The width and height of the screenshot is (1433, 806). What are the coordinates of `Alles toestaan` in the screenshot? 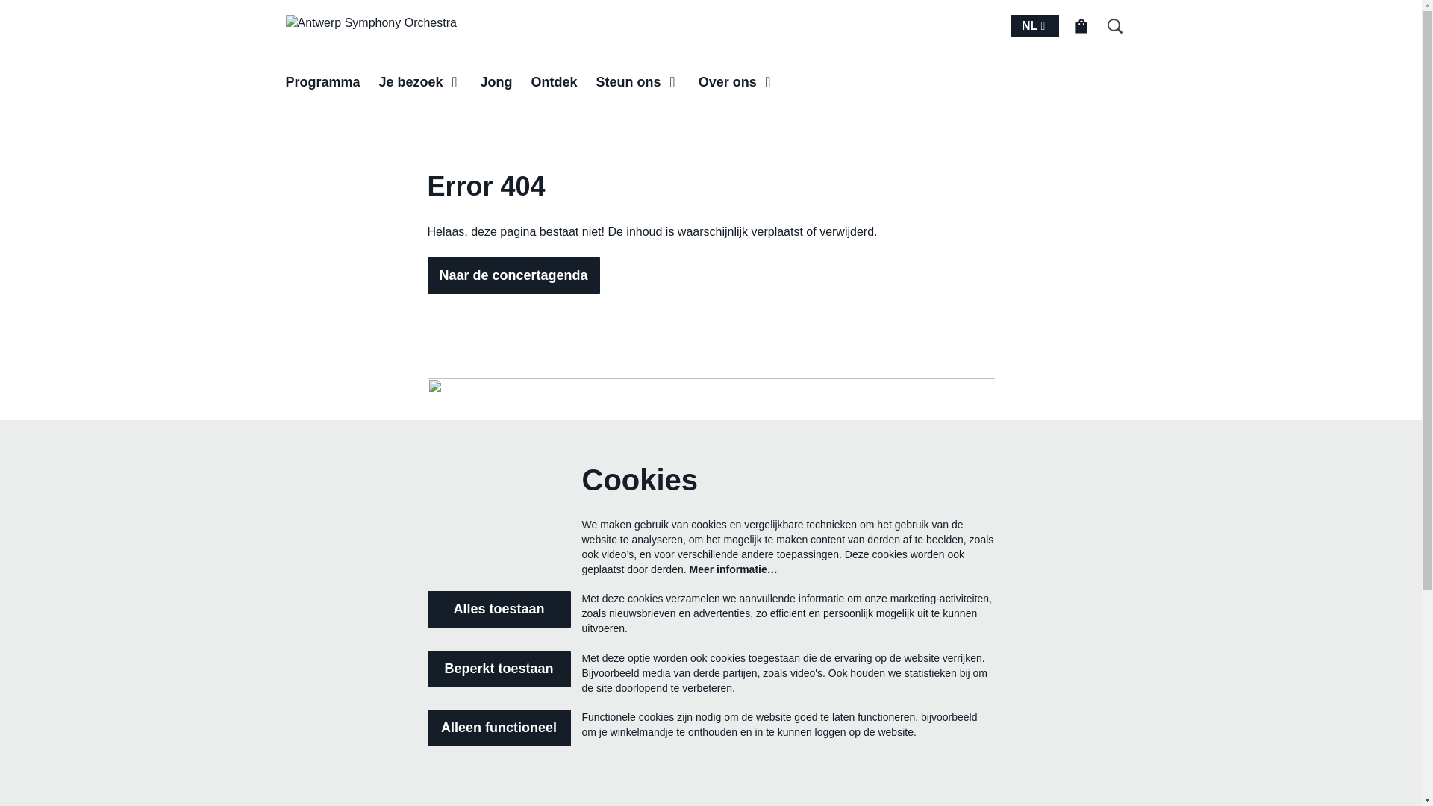 It's located at (499, 609).